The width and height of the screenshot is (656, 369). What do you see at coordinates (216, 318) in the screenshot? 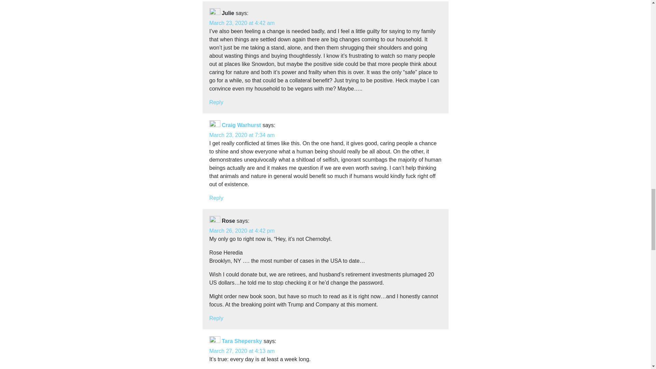
I see `Reply` at bounding box center [216, 318].